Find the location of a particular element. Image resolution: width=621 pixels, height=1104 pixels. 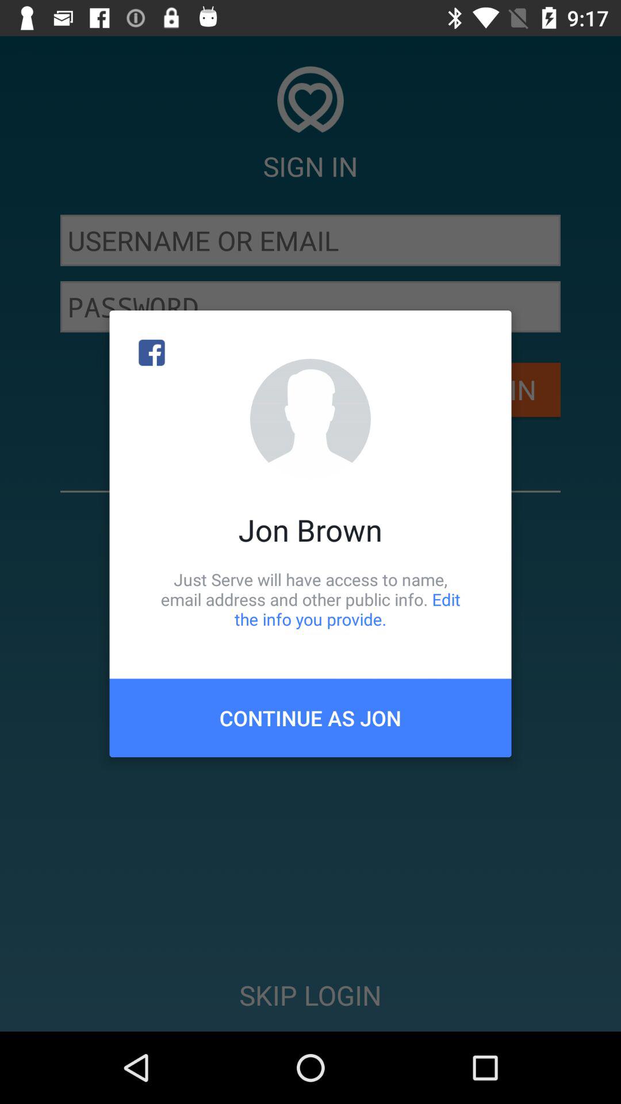

select icon below the just serve will is located at coordinates (310, 718).